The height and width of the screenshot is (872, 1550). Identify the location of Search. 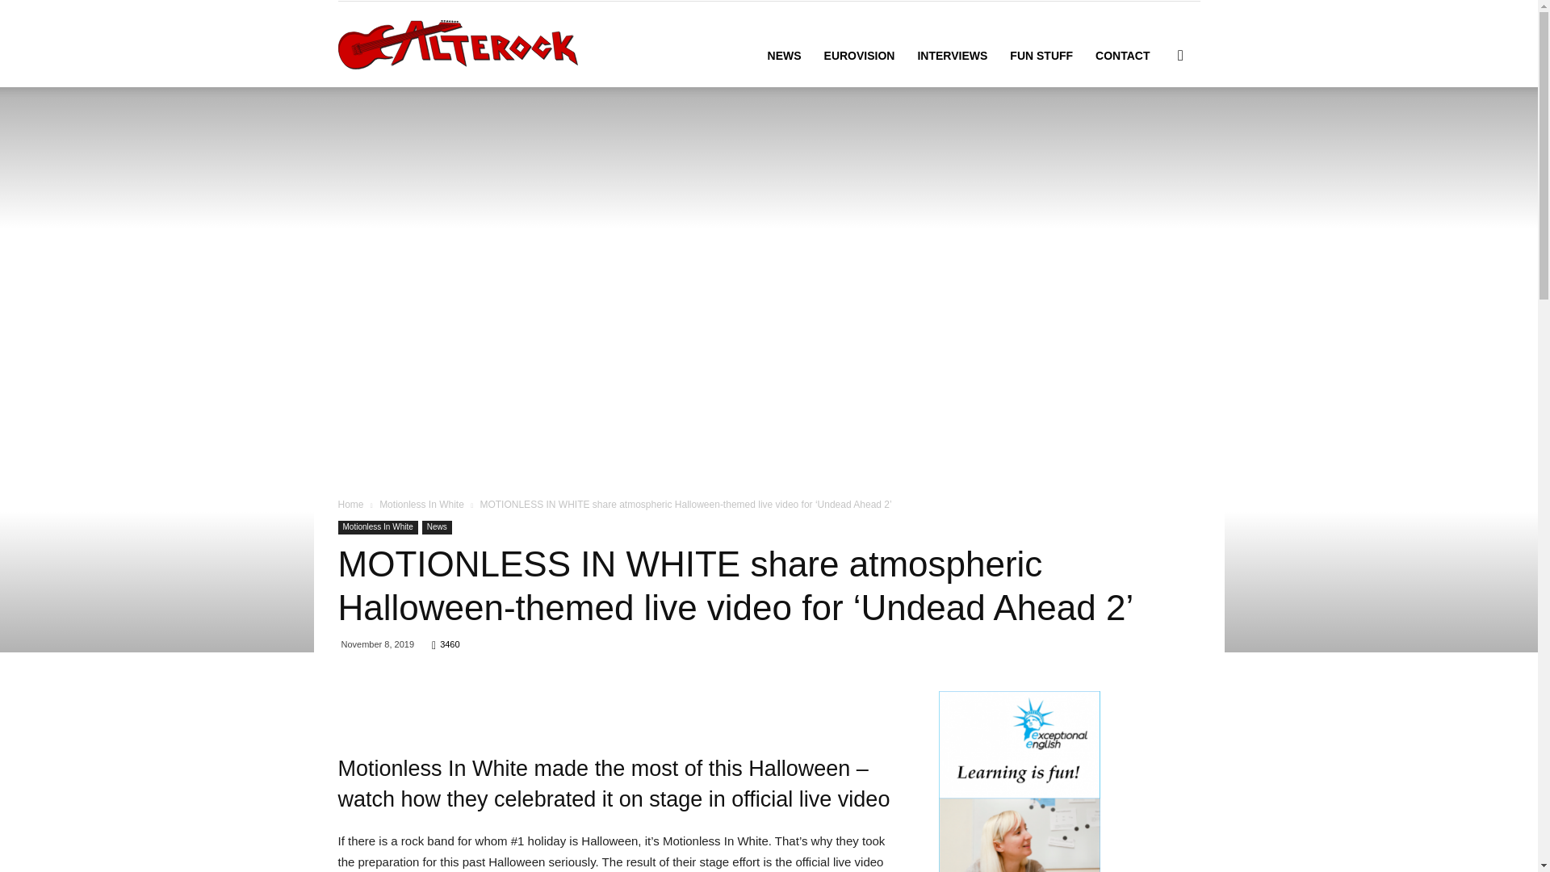
(1154, 132).